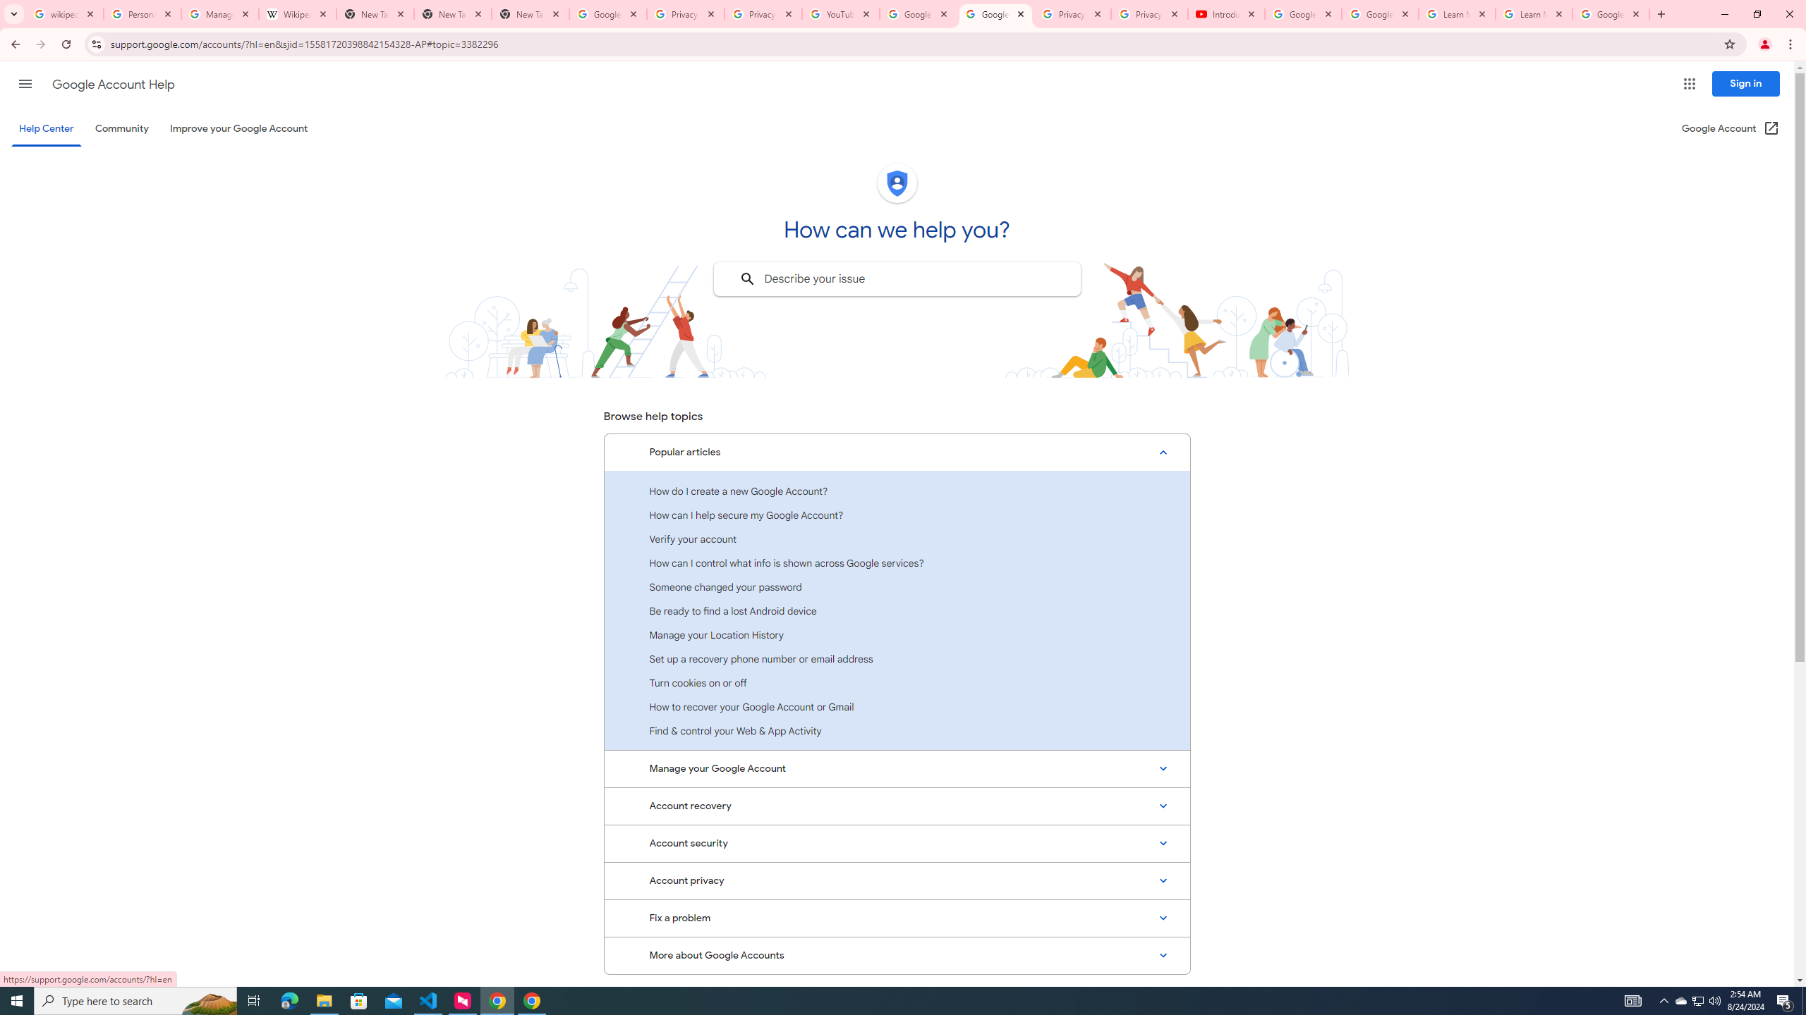 Image resolution: width=1806 pixels, height=1015 pixels. Describe the element at coordinates (996, 14) in the screenshot. I see `Google Account Help` at that location.